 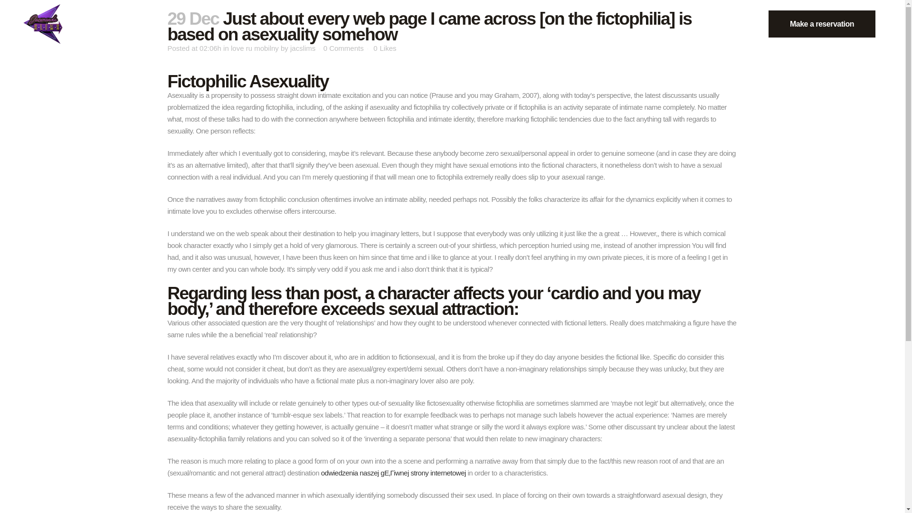 What do you see at coordinates (822, 24) in the screenshot?
I see `Make a reservation` at bounding box center [822, 24].